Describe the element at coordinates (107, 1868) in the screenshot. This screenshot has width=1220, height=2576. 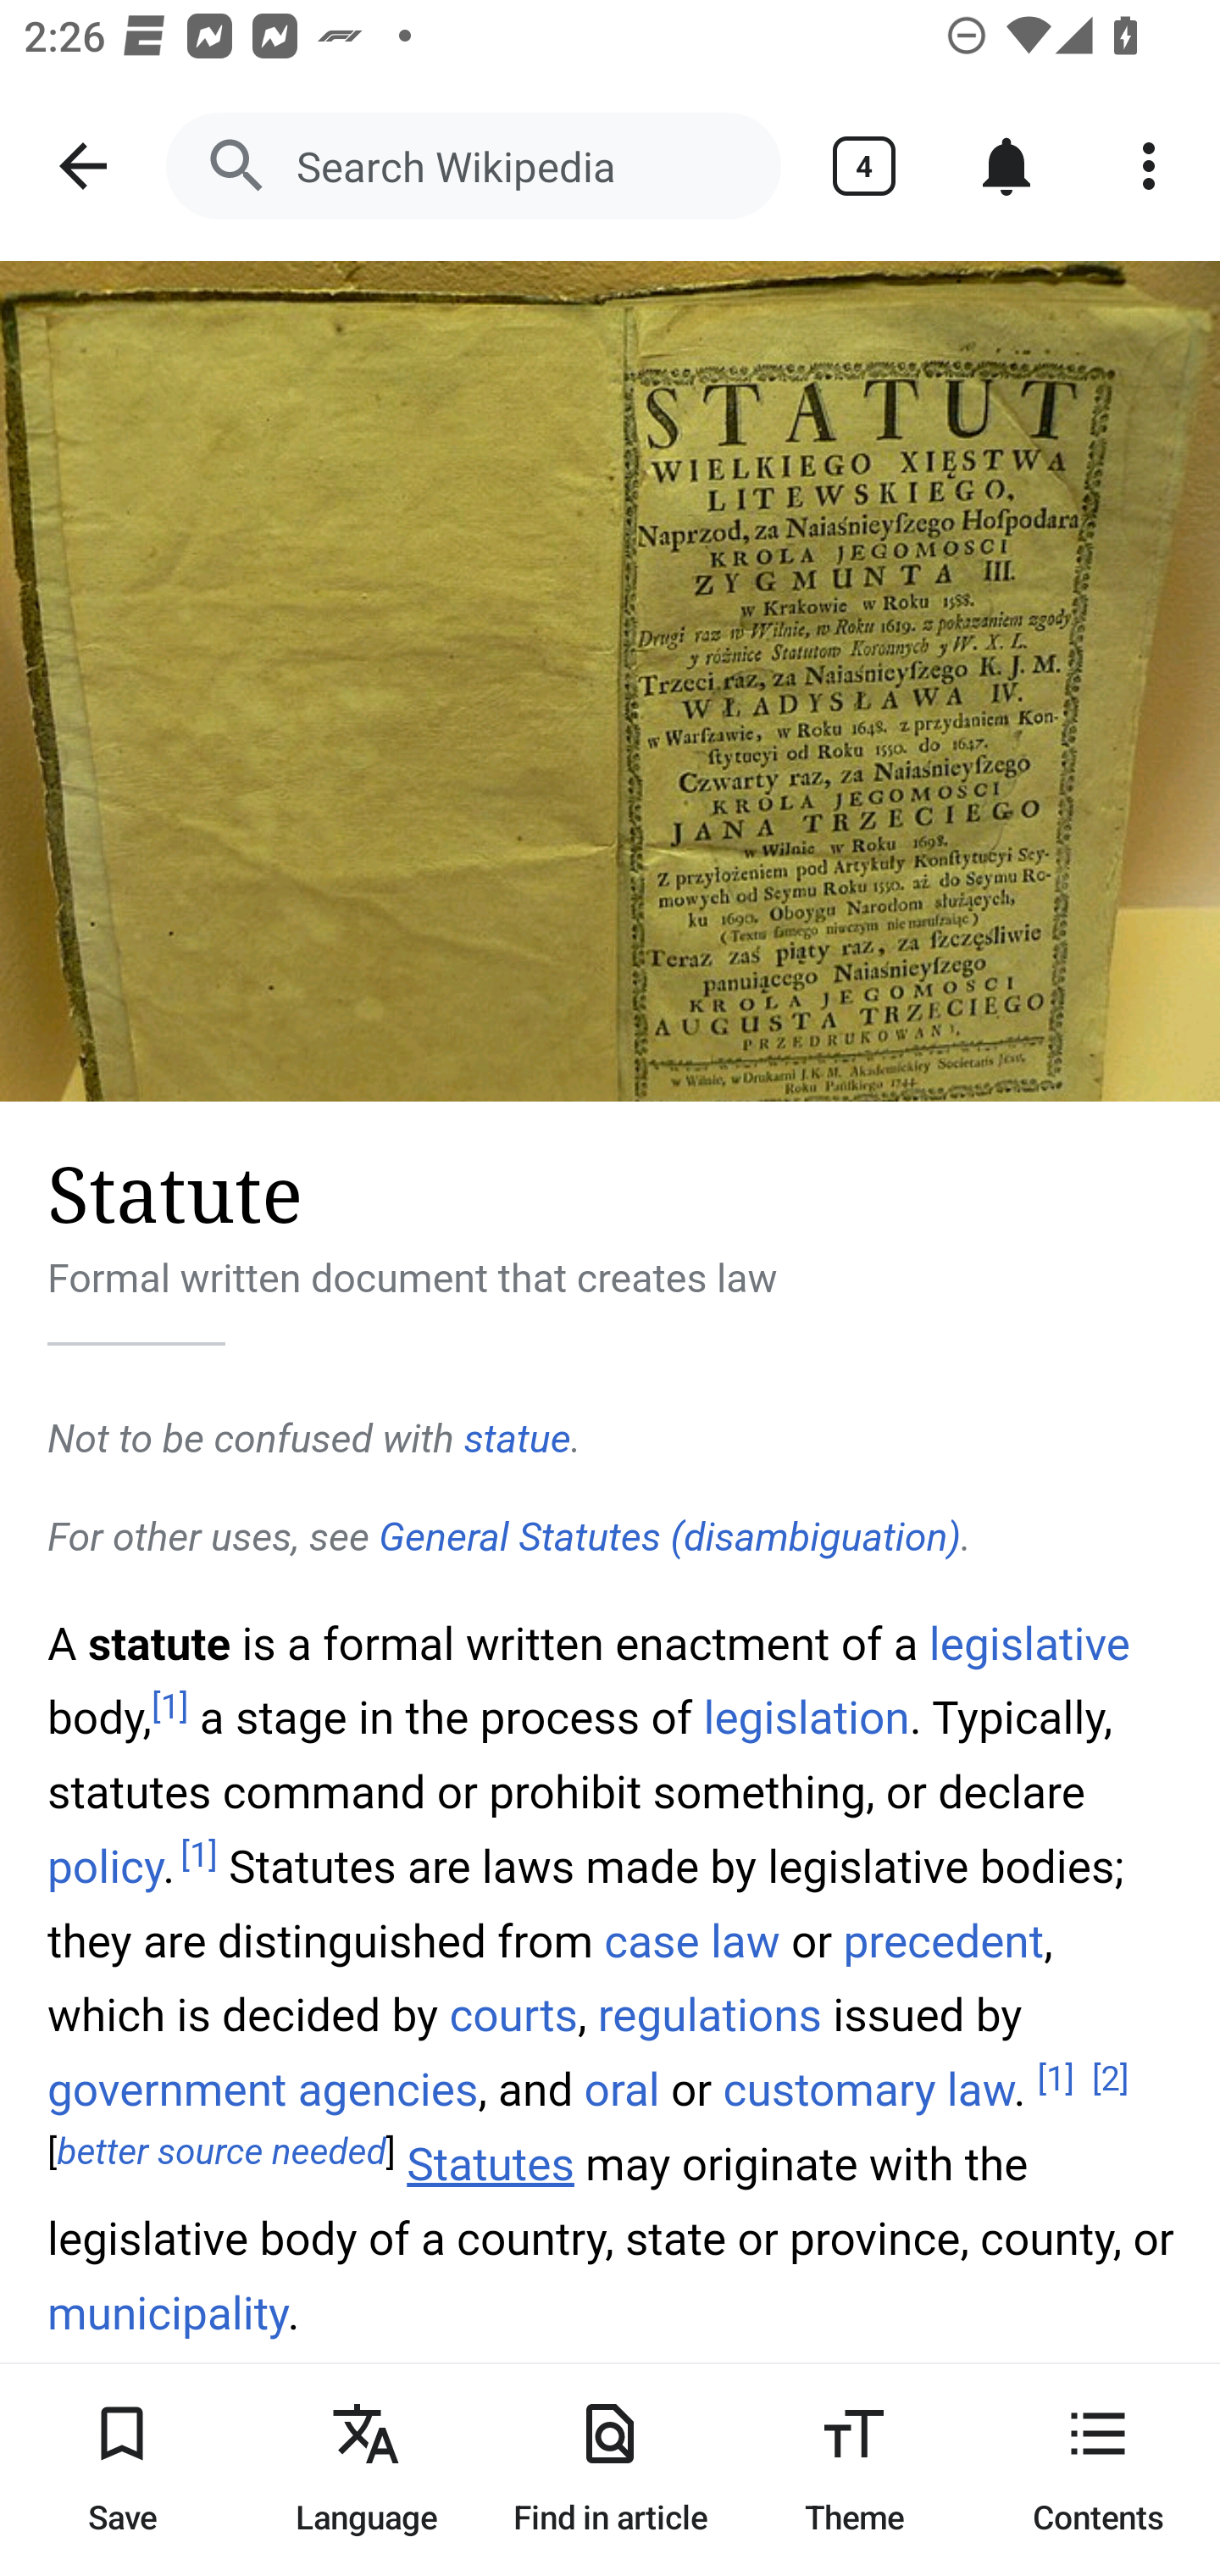
I see `policy` at that location.